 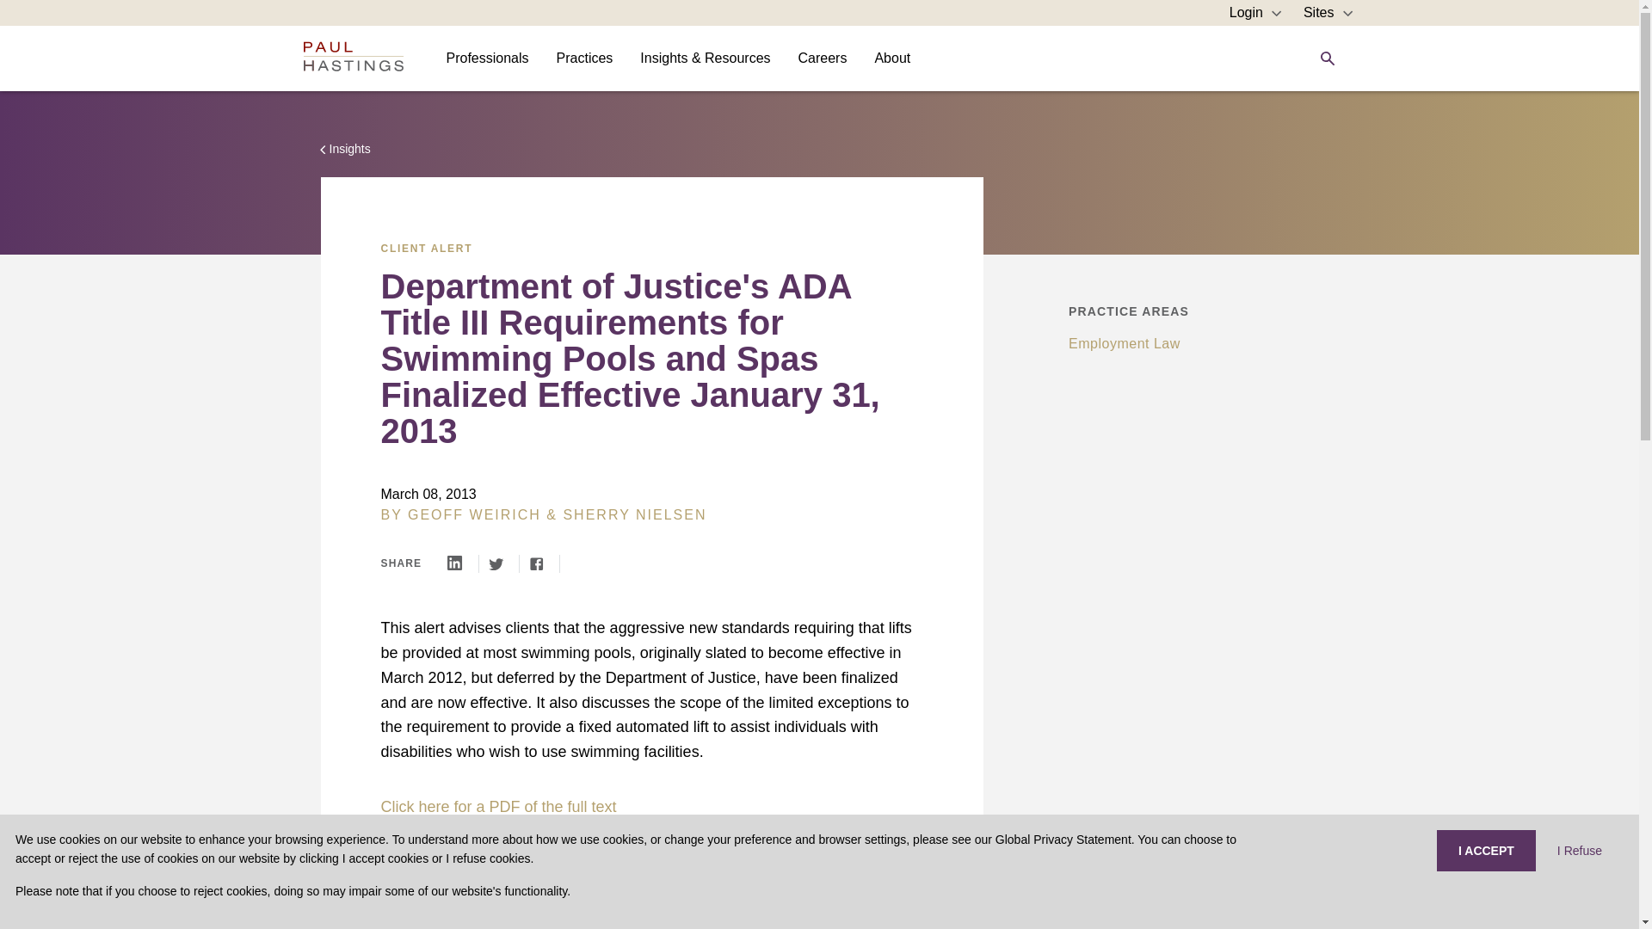 I want to click on Professionals, so click(x=486, y=58).